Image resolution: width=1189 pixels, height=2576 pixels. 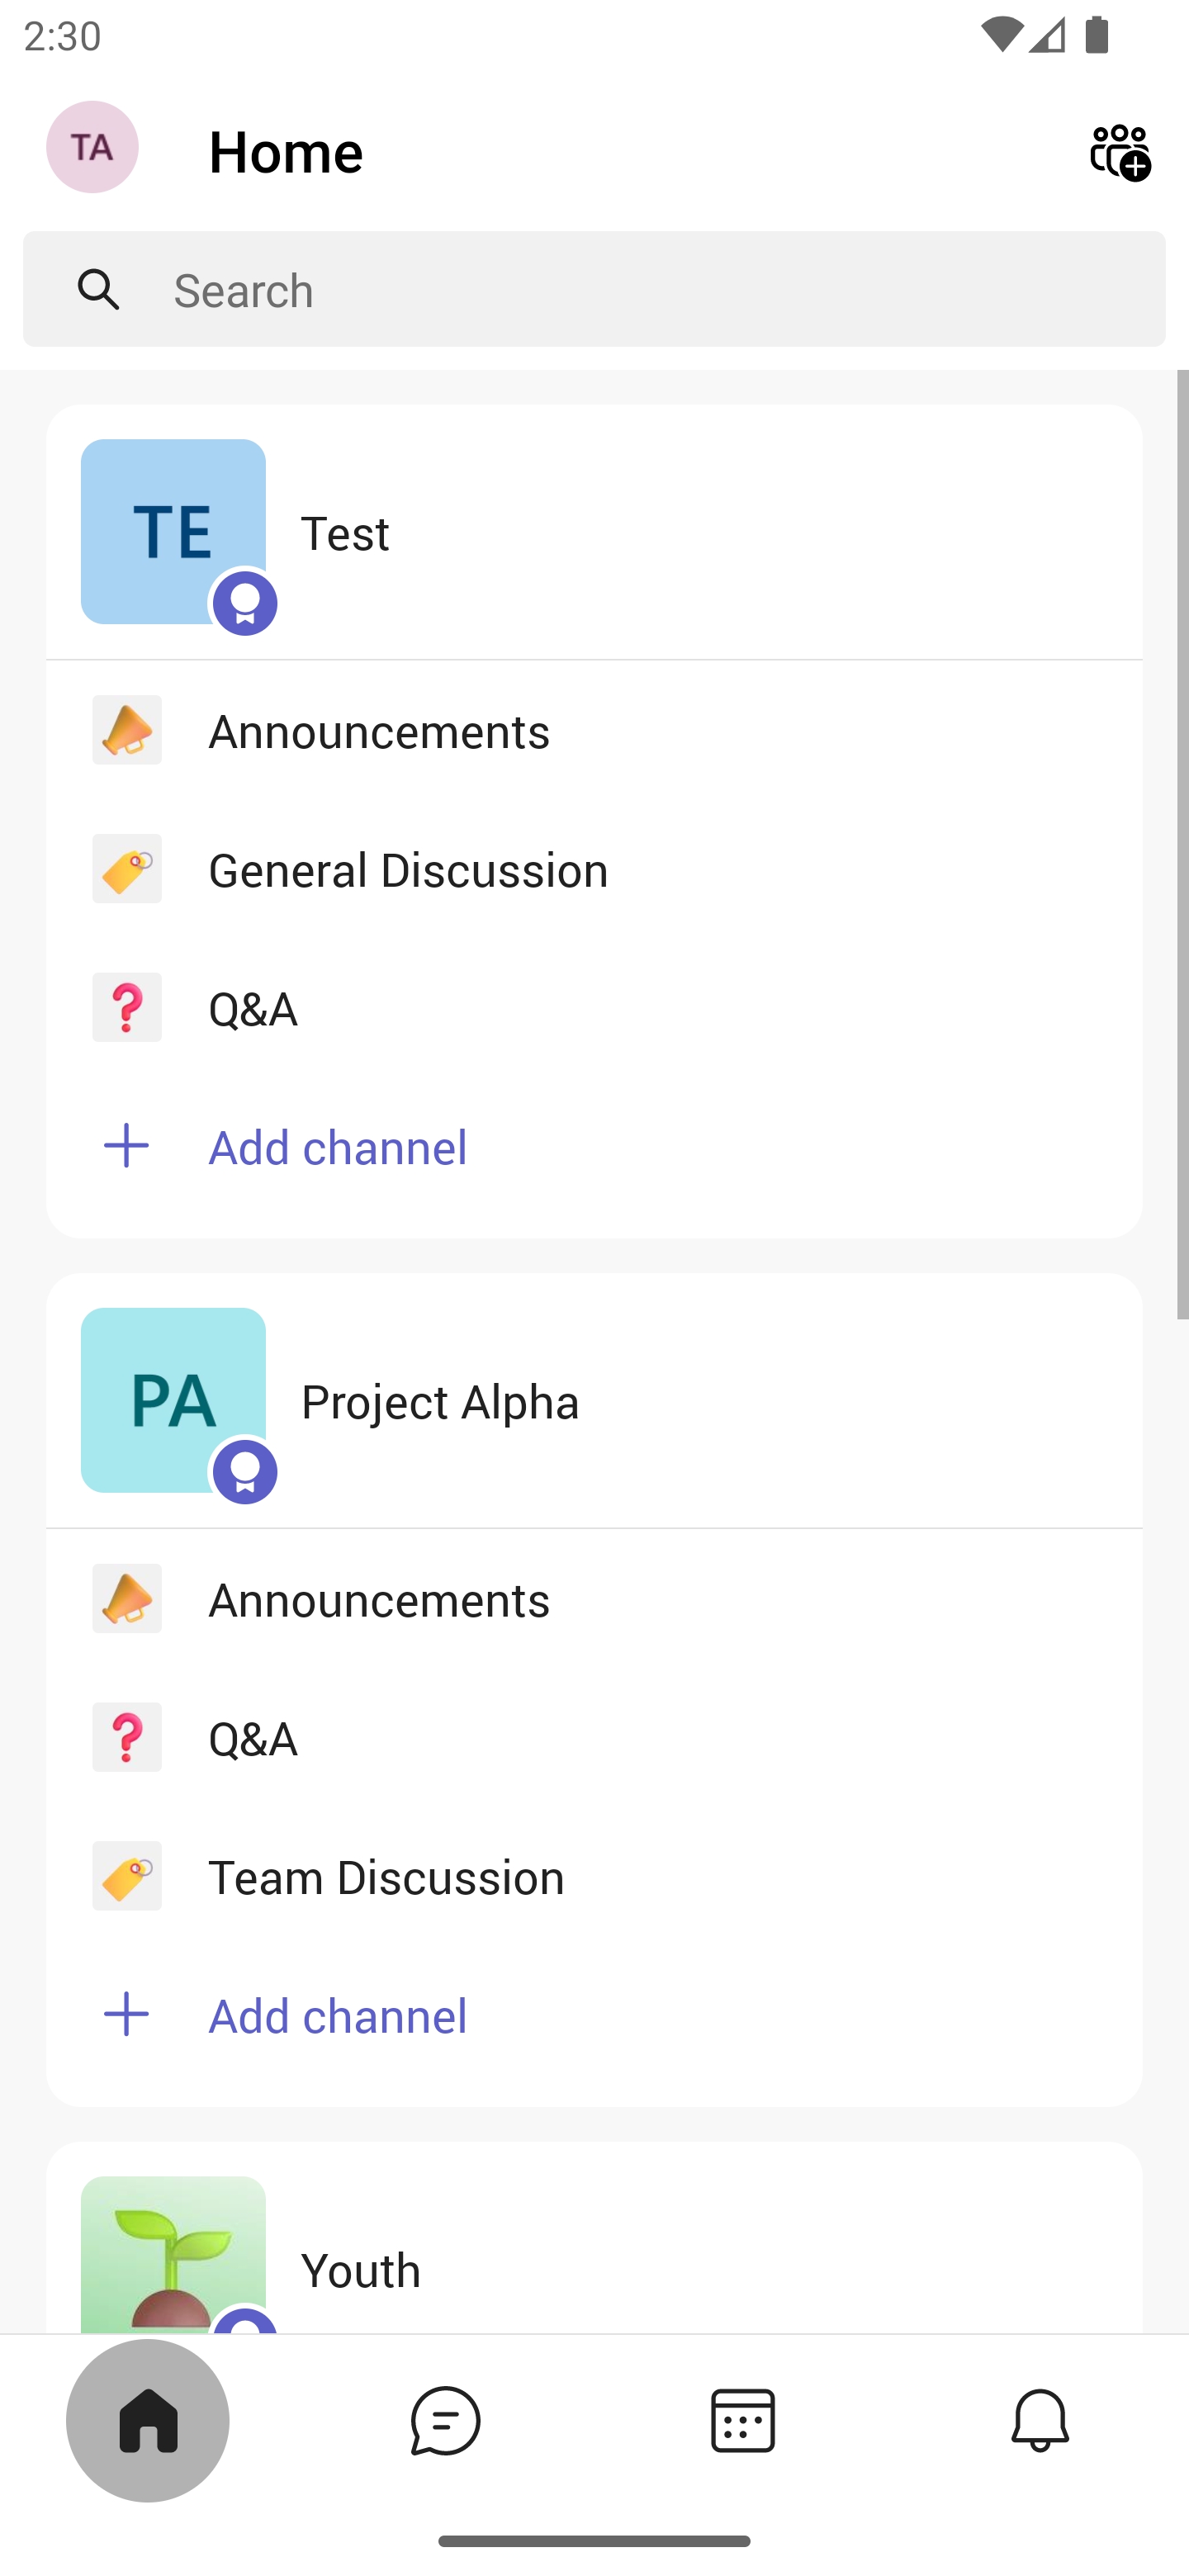 What do you see at coordinates (594, 2237) in the screenshot?
I see `Youth Community. Youth` at bounding box center [594, 2237].